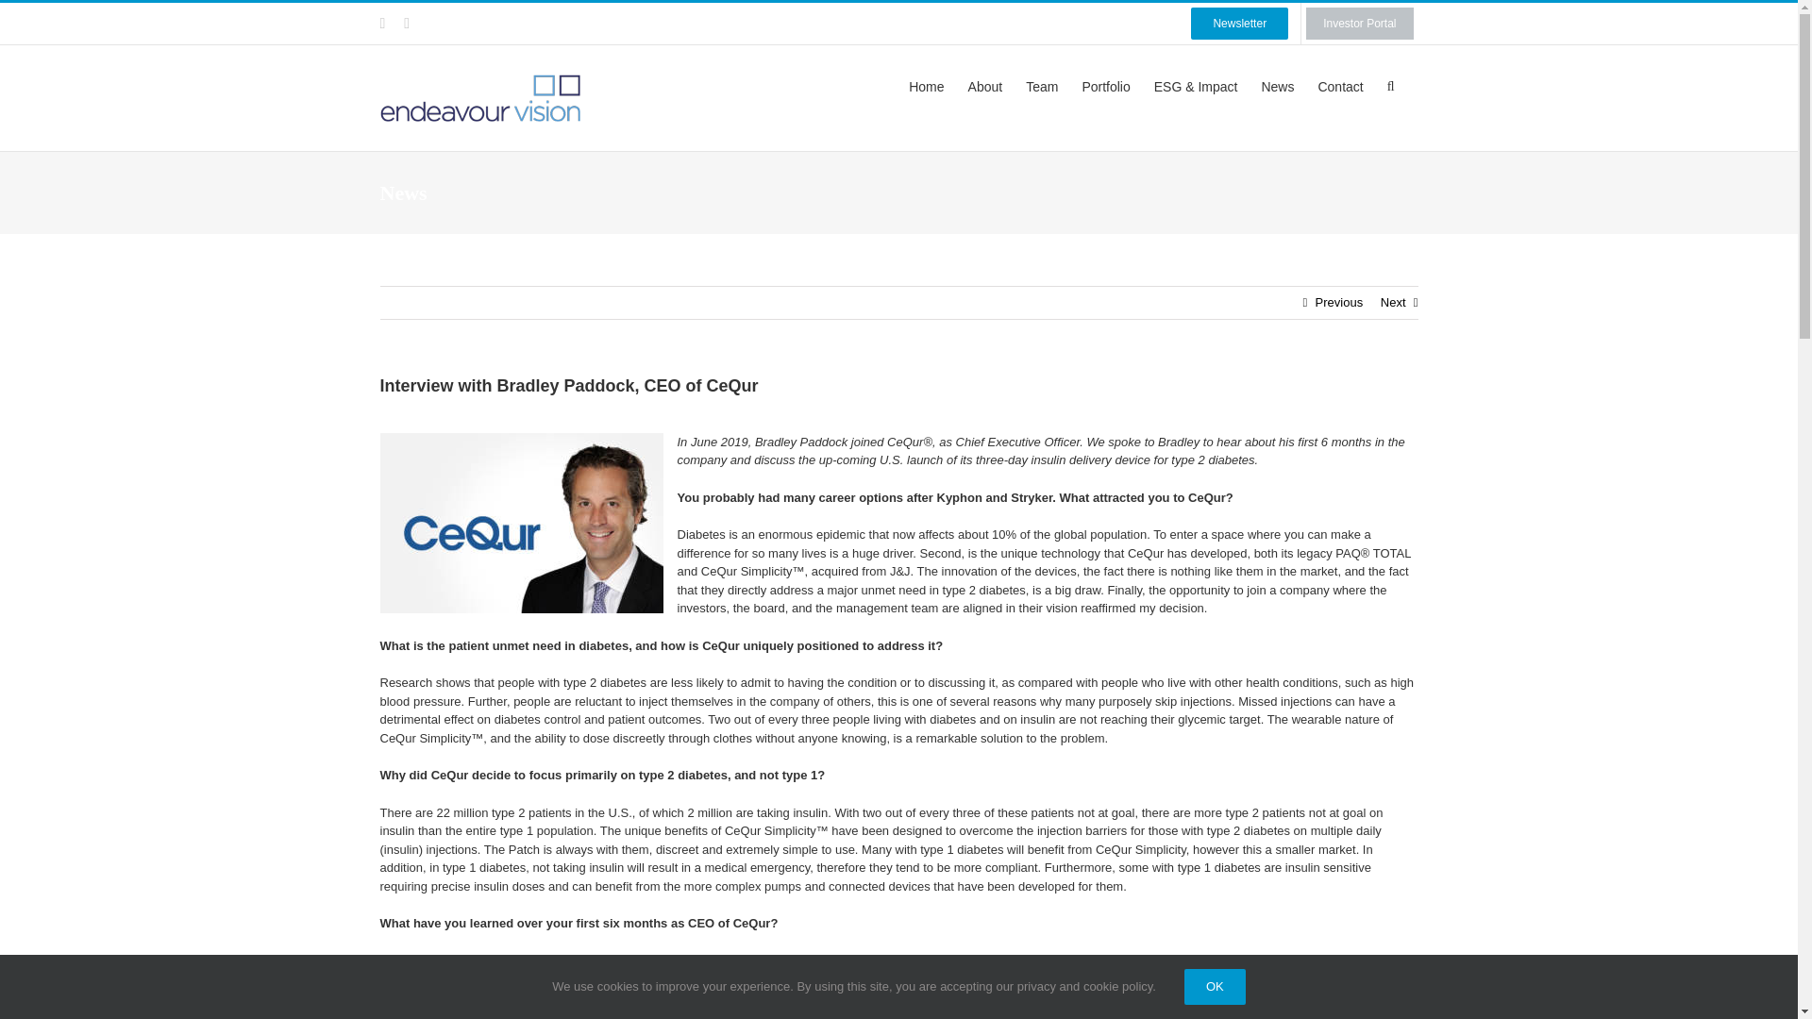 This screenshot has width=1812, height=1019. Describe the element at coordinates (1240, 24) in the screenshot. I see `Newsletter Sign Up` at that location.